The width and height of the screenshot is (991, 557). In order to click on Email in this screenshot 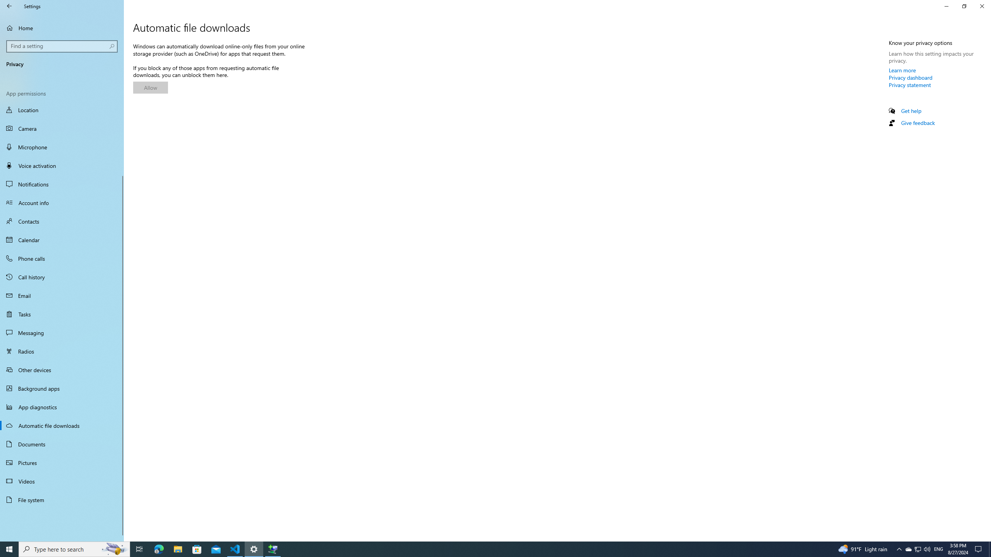, I will do `click(62, 296)`.